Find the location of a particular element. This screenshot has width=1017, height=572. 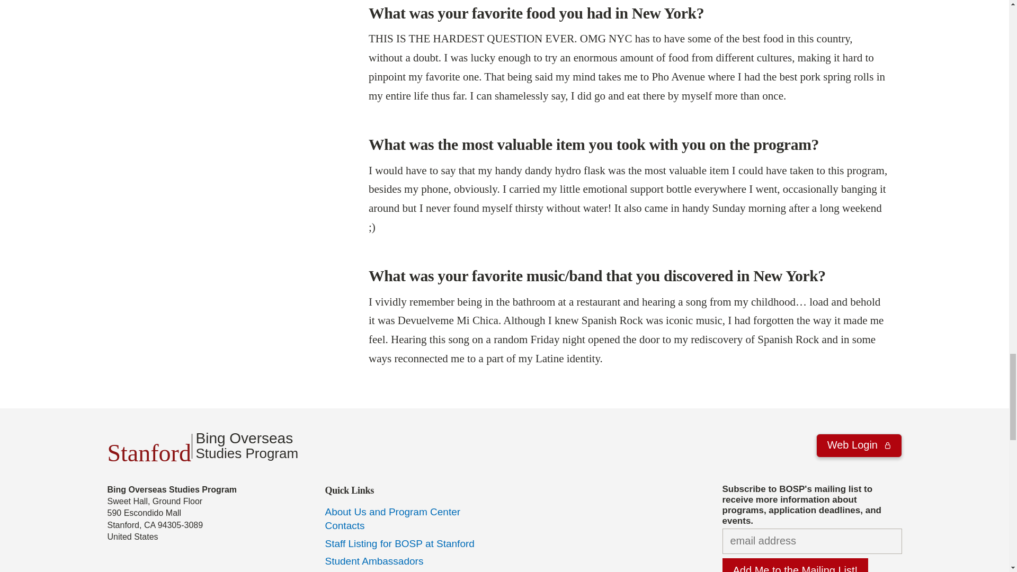

Add Me to the Mailing List! is located at coordinates (795, 565).